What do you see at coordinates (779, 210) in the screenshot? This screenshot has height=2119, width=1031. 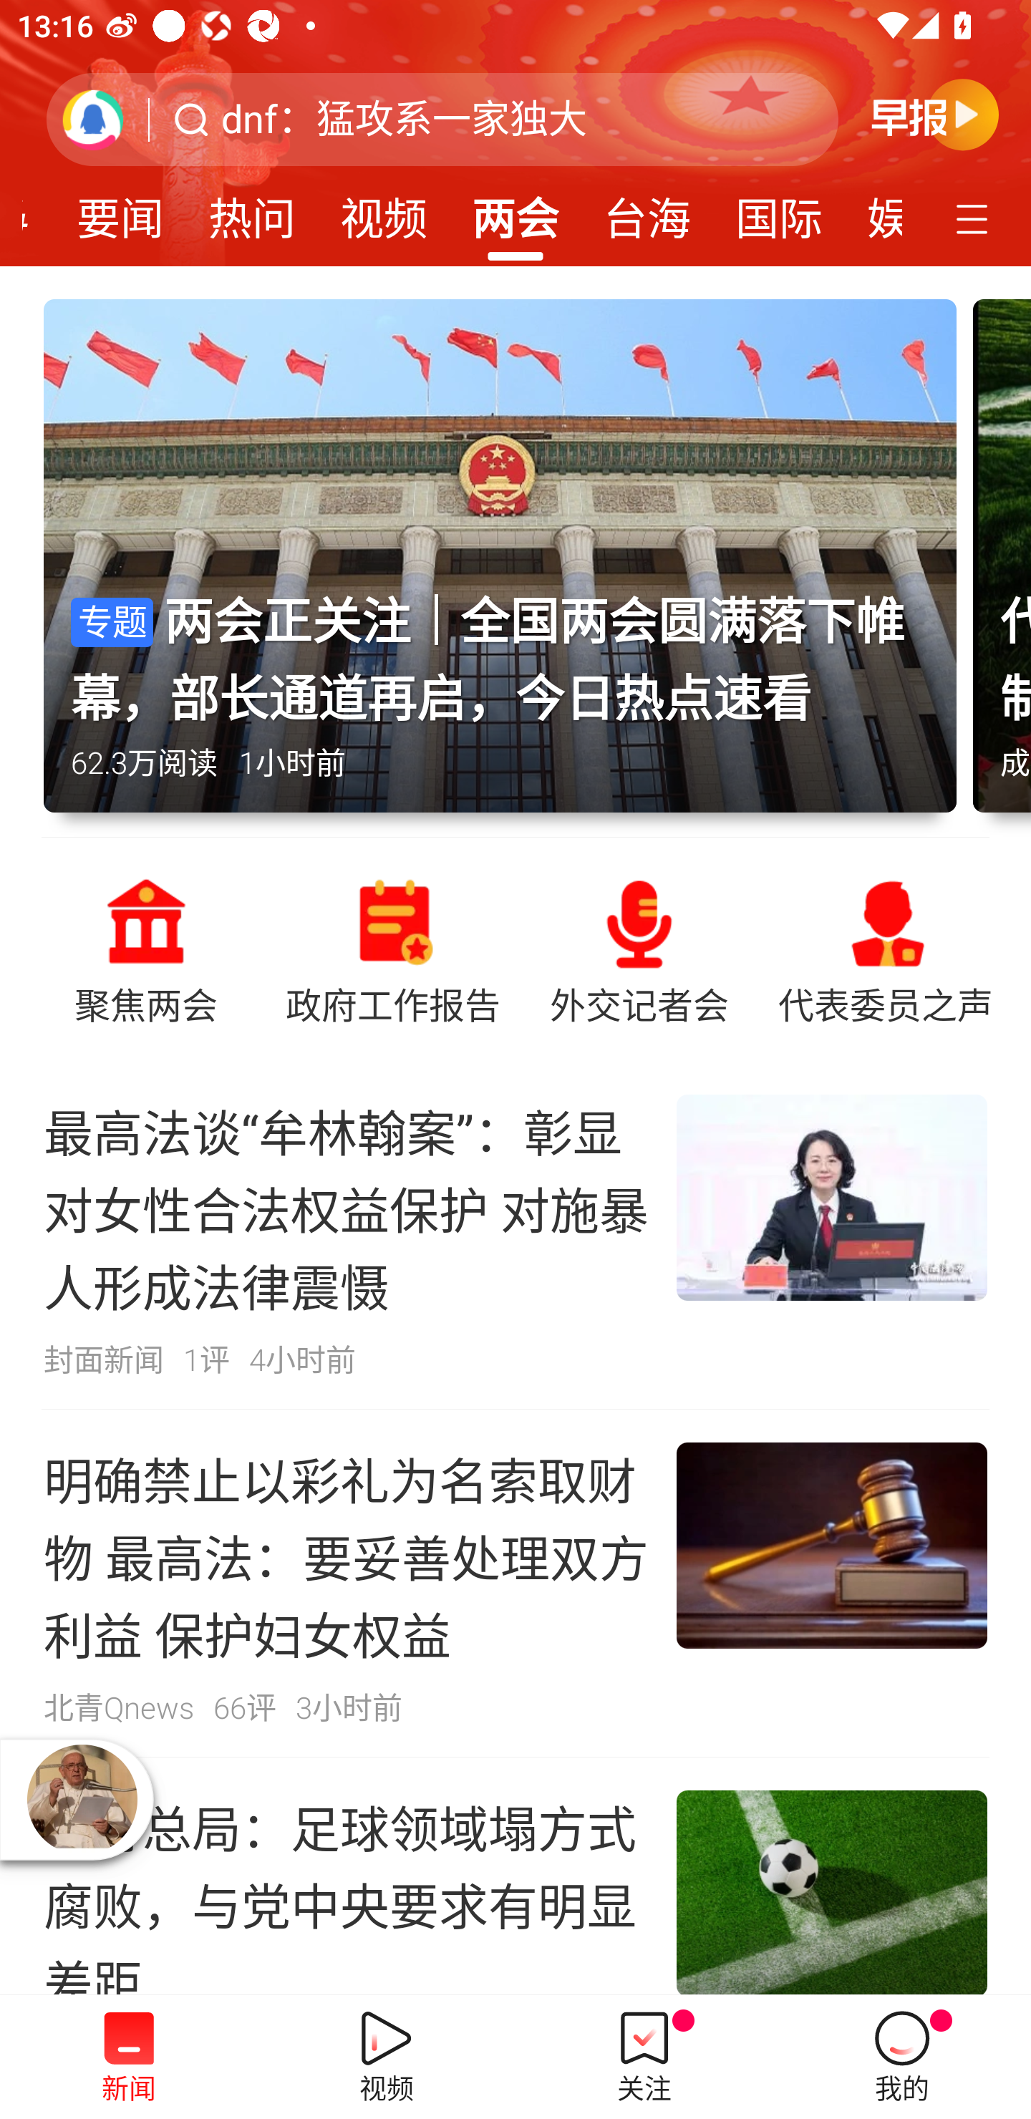 I see `国际` at bounding box center [779, 210].